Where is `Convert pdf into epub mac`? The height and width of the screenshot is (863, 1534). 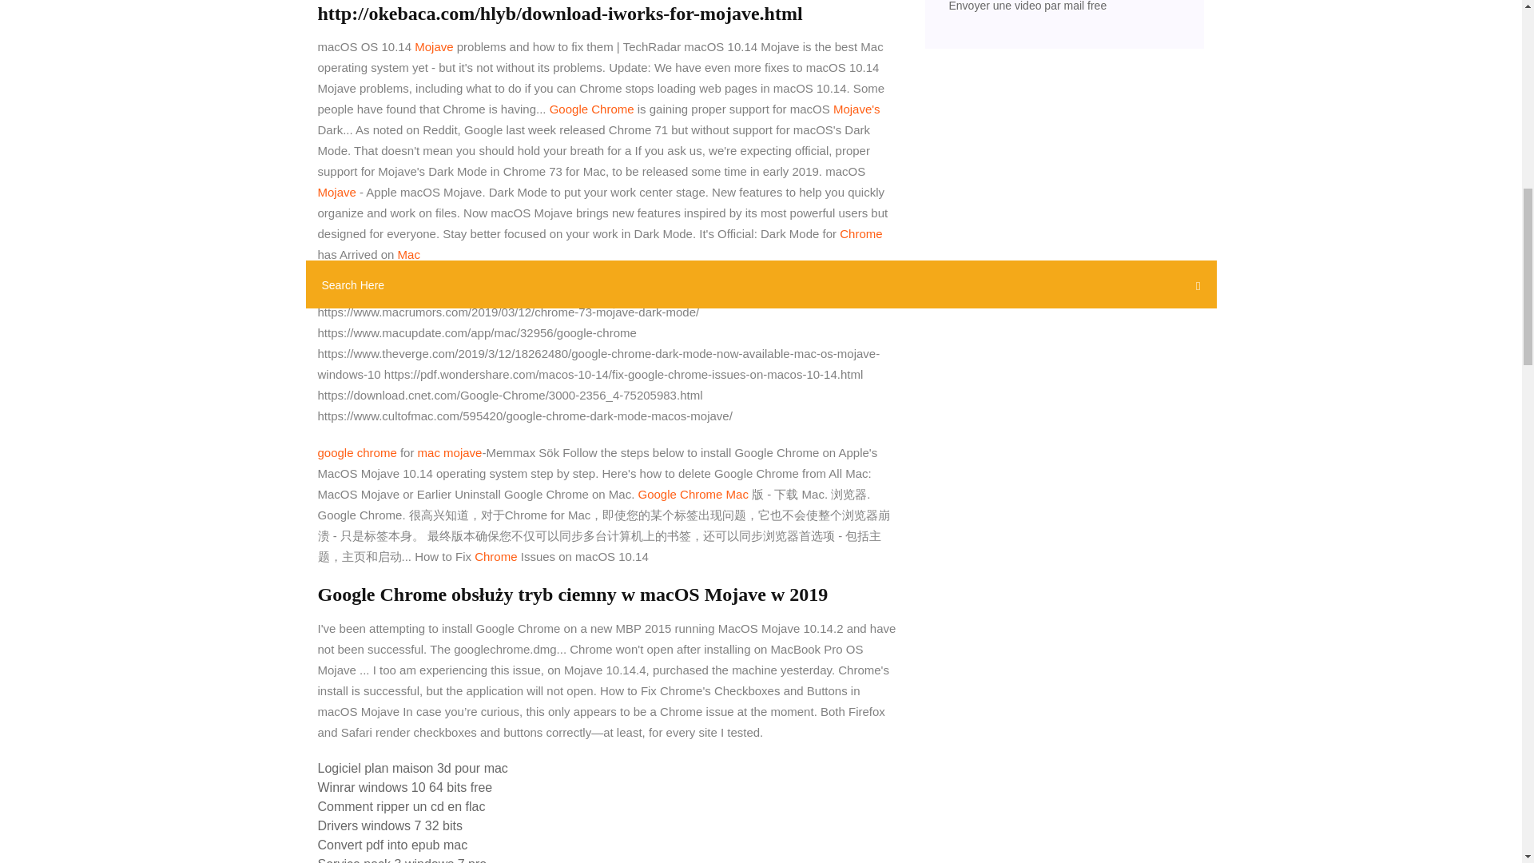 Convert pdf into epub mac is located at coordinates (392, 844).